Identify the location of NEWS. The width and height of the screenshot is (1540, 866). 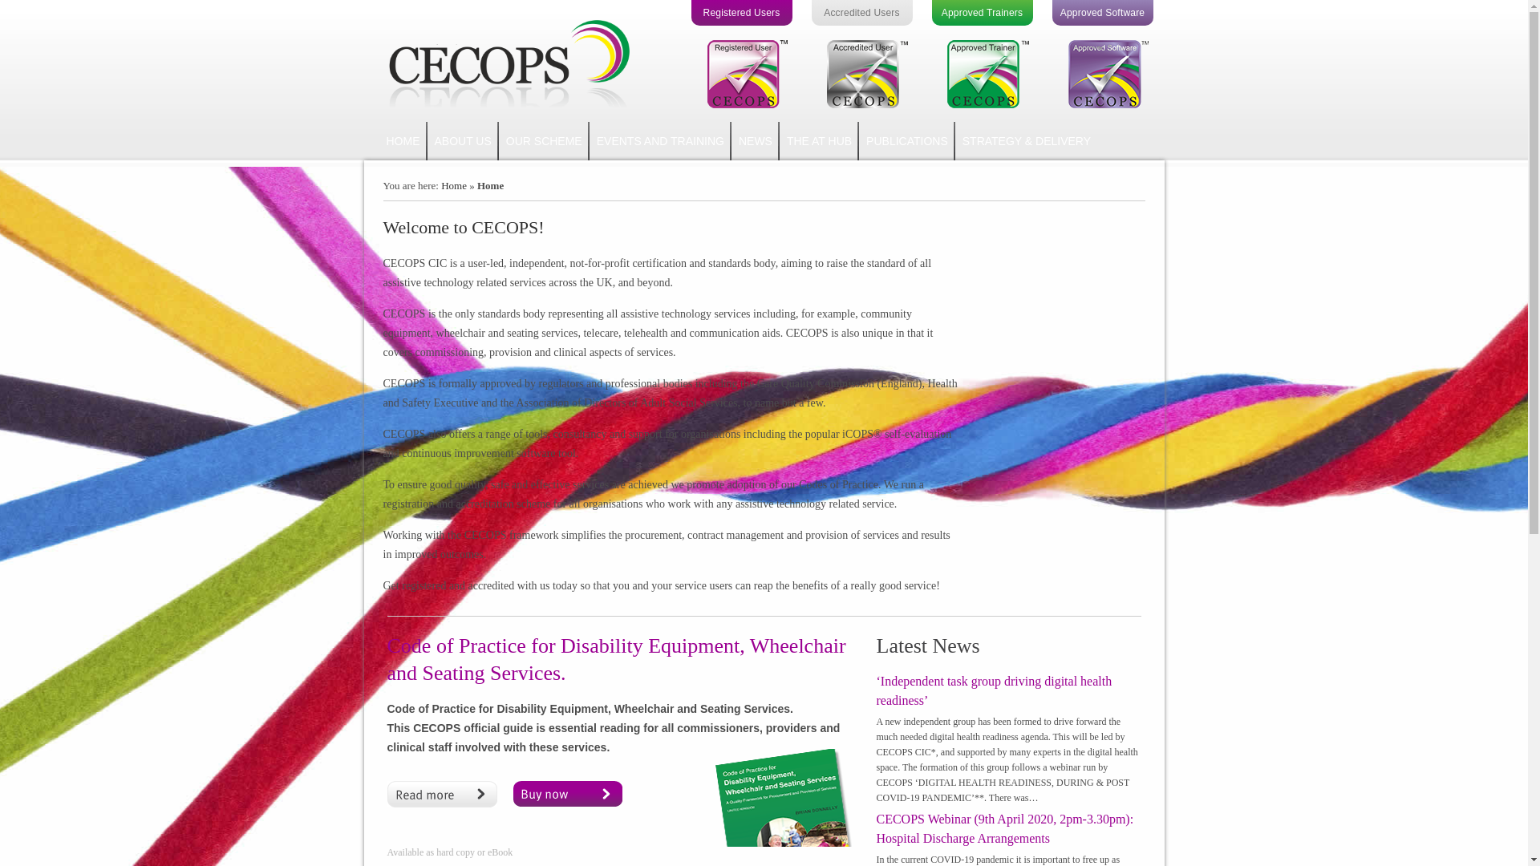
(756, 141).